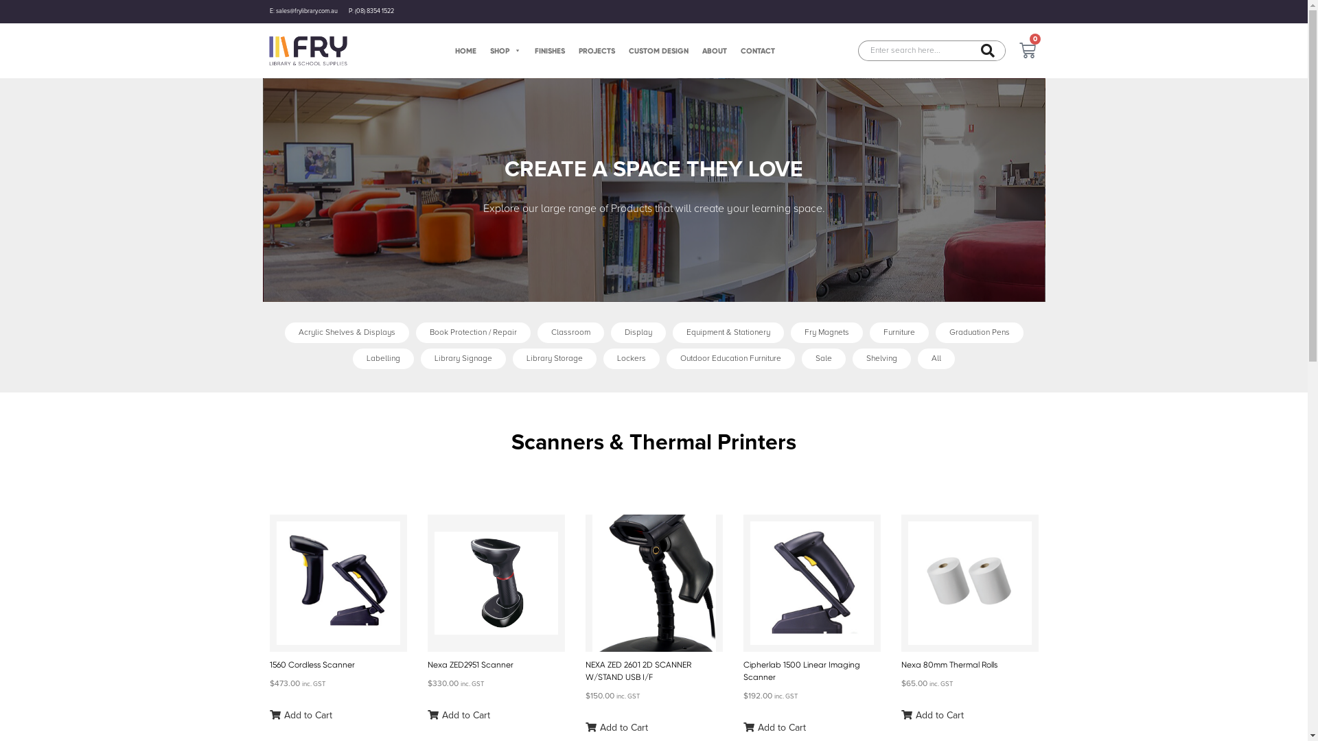  I want to click on 1560 Cordless Scanner, so click(312, 665).